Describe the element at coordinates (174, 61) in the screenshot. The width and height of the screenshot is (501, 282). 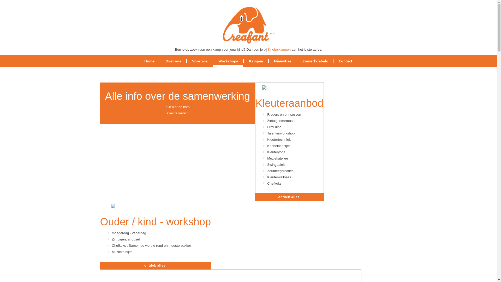
I see `Over ons` at that location.